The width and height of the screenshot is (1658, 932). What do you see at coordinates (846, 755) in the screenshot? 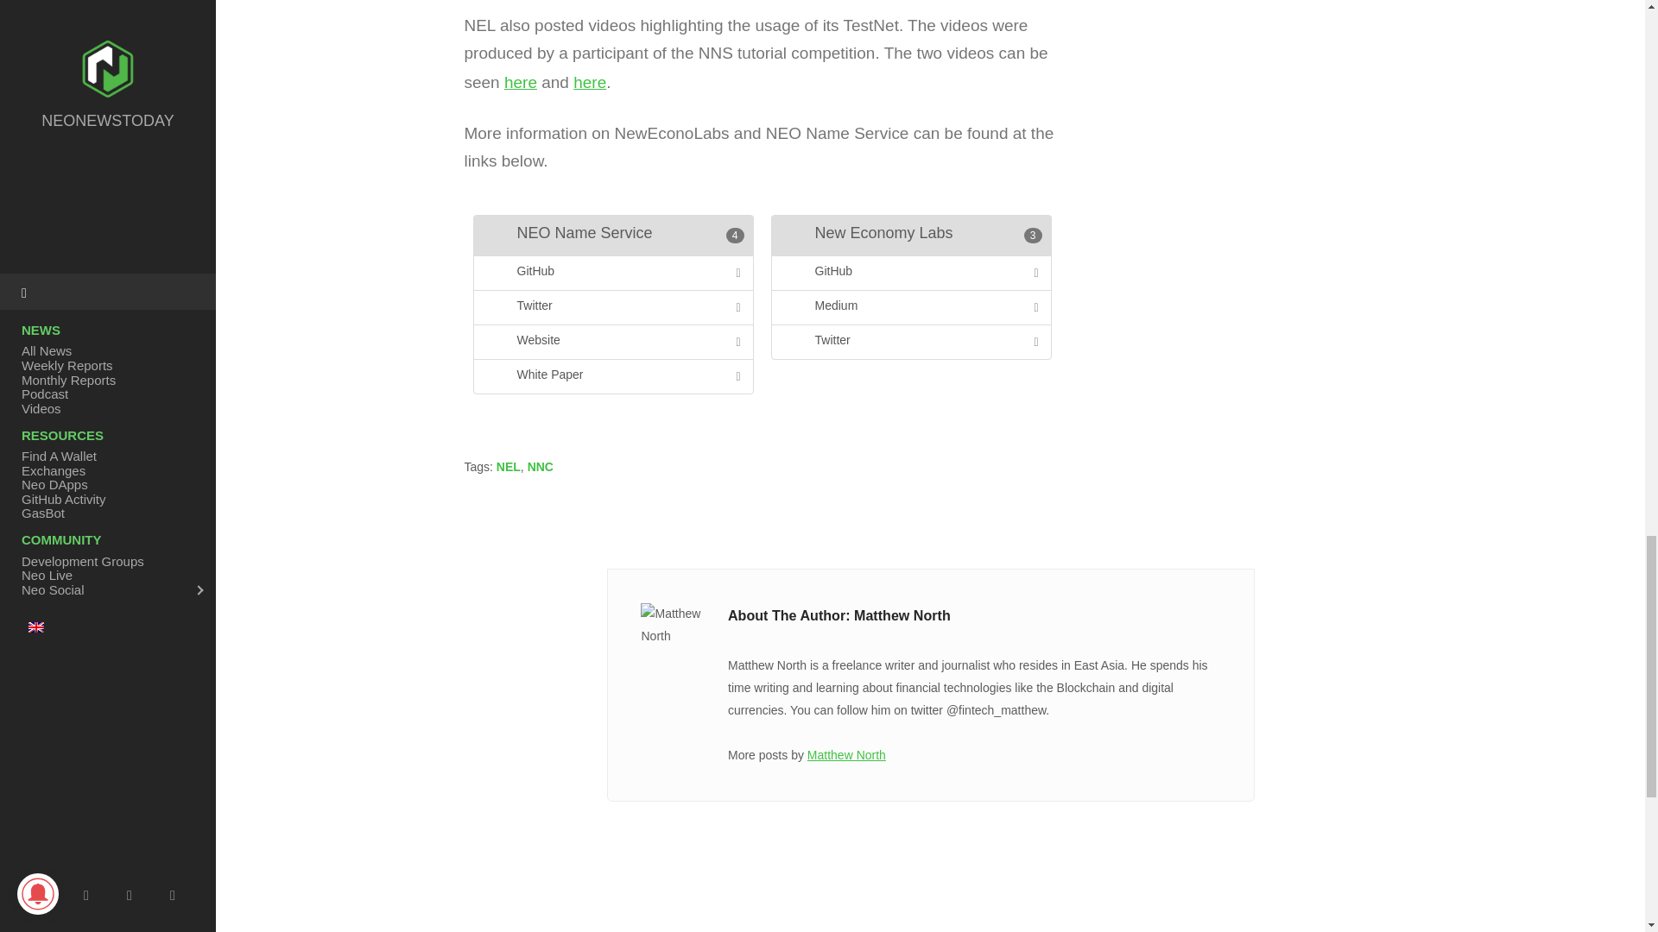
I see `Posts by Matthew North` at bounding box center [846, 755].